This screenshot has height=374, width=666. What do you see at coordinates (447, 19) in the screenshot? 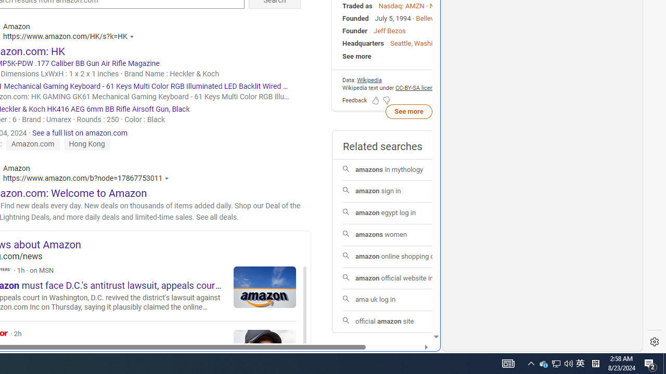
I see `Bellevue, Washington` at bounding box center [447, 19].